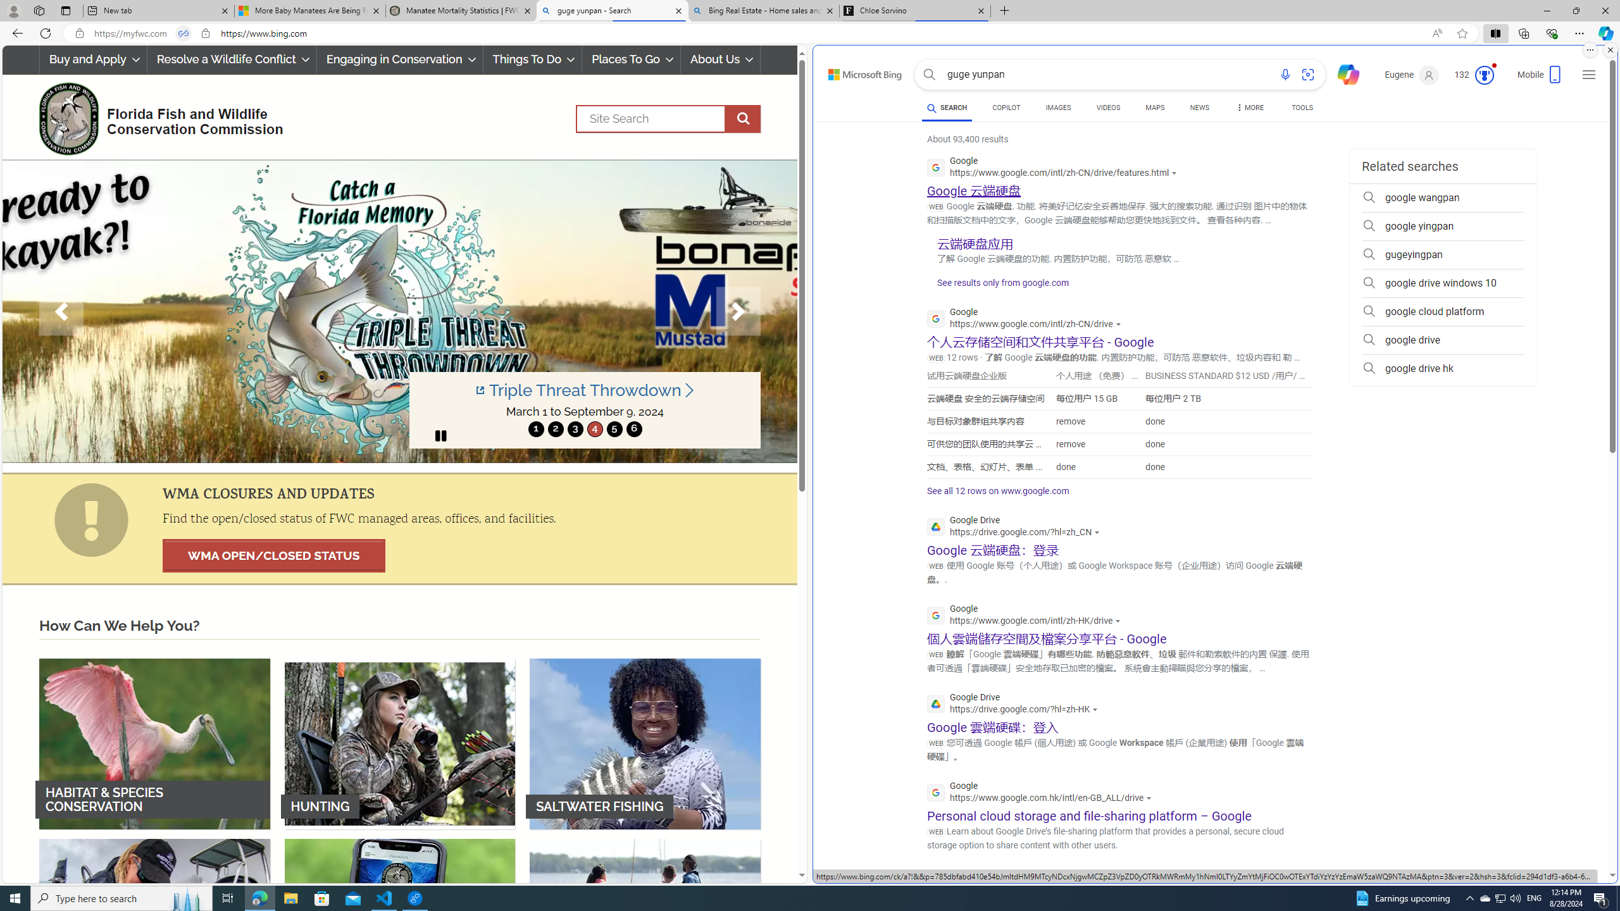  I want to click on Search using an image, so click(1307, 75).